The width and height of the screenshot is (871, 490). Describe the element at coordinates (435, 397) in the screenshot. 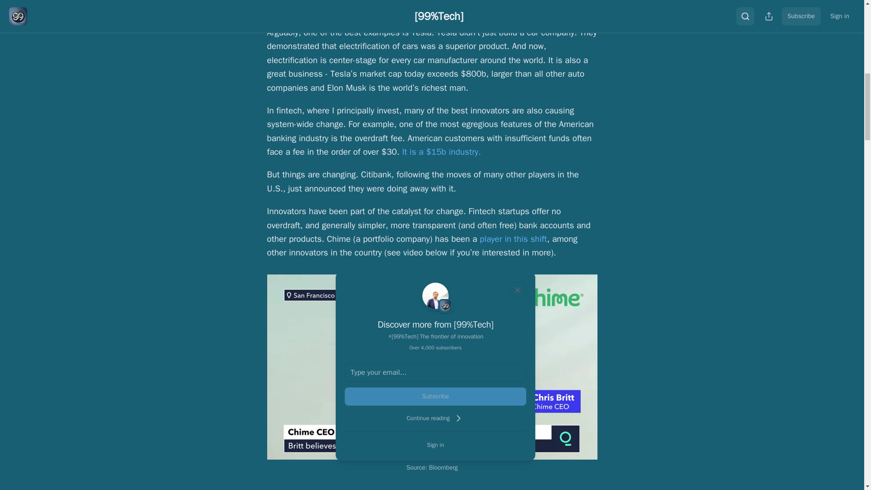

I see `Subscribe` at that location.